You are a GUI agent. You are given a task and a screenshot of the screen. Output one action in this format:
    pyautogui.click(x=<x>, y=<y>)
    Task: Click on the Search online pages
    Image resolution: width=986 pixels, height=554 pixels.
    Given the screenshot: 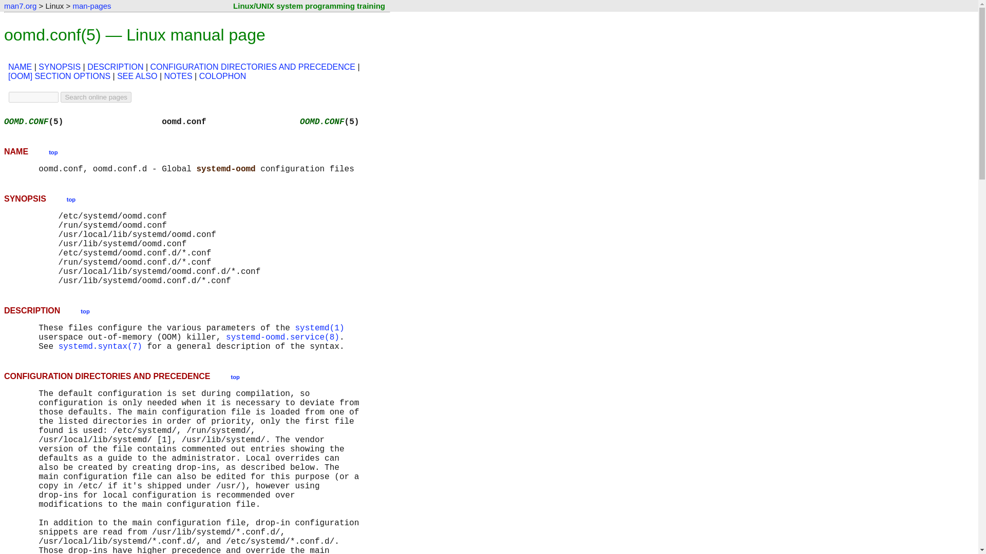 What is the action you would take?
    pyautogui.click(x=96, y=97)
    